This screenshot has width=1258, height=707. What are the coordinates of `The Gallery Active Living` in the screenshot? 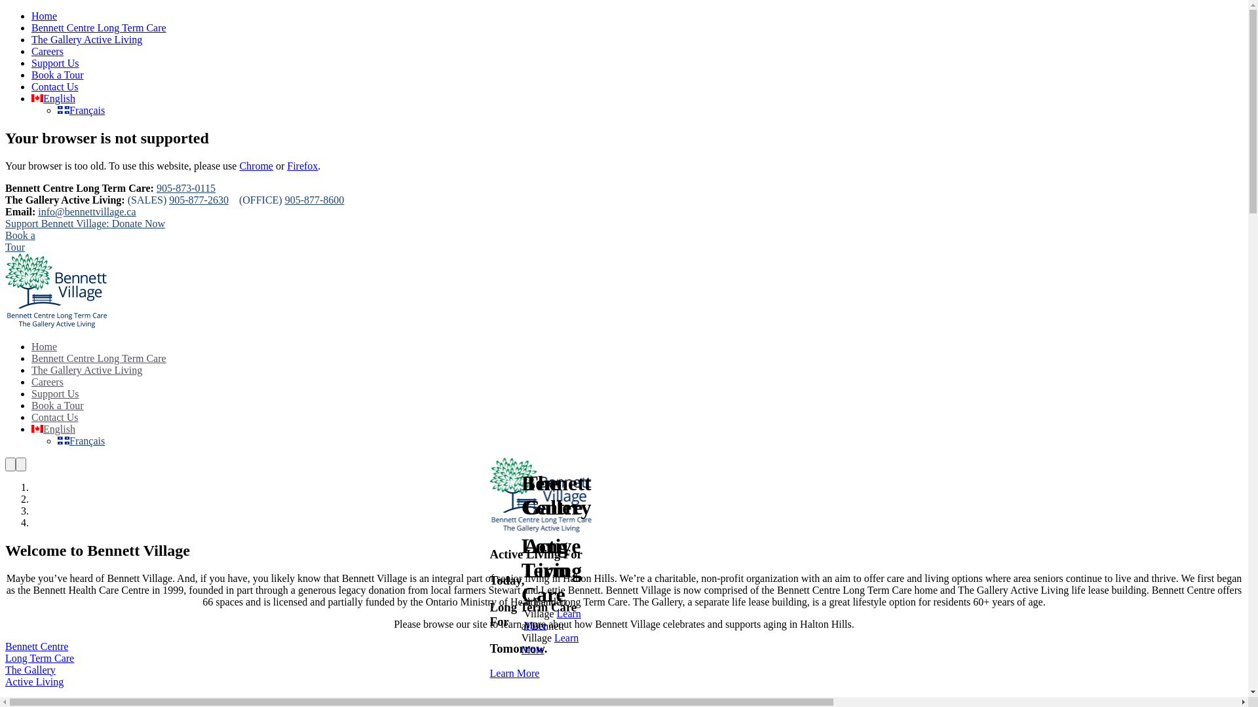 It's located at (86, 39).